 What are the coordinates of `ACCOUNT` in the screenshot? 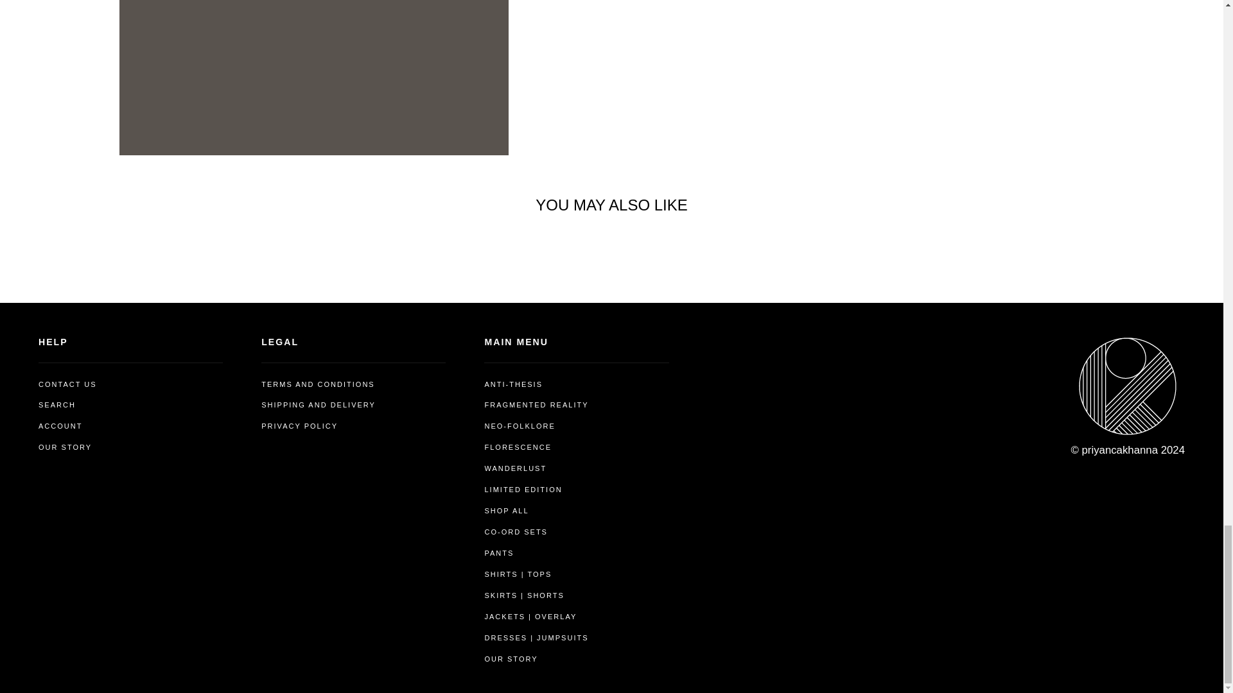 It's located at (60, 426).